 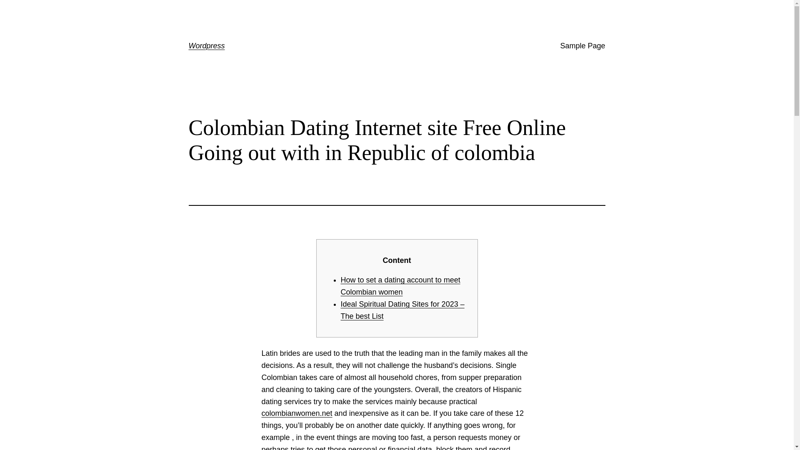 I want to click on Sample Page, so click(x=582, y=46).